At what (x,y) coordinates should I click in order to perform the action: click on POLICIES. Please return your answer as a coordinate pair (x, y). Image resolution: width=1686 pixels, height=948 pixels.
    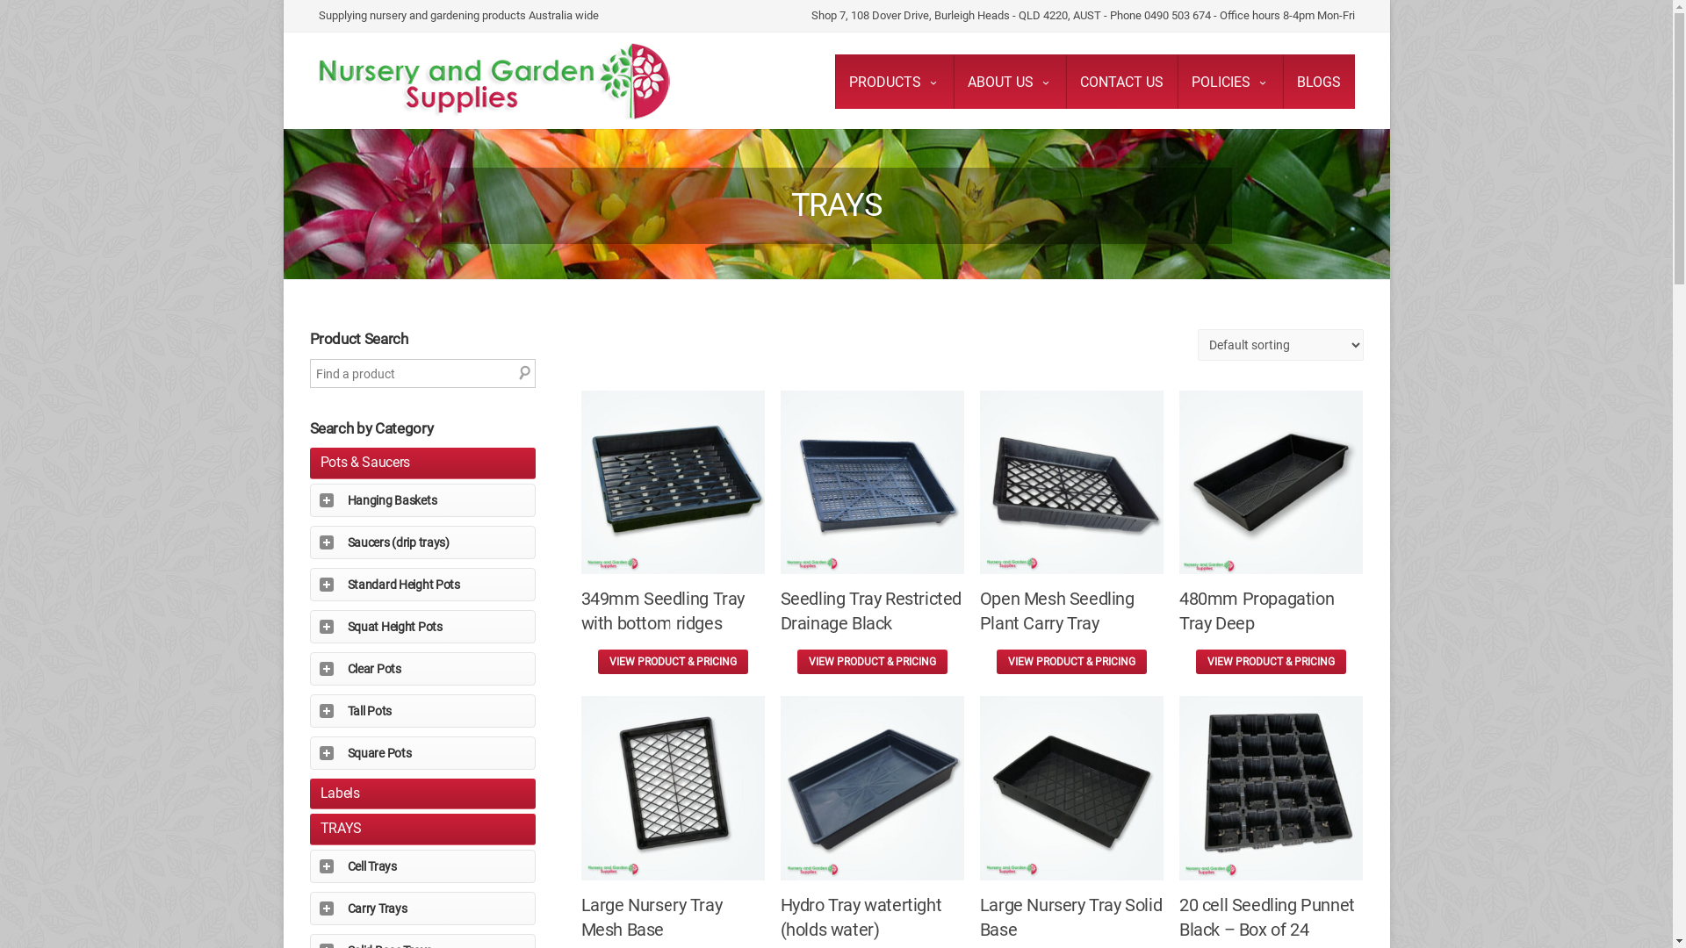
    Looking at the image, I should click on (1229, 82).